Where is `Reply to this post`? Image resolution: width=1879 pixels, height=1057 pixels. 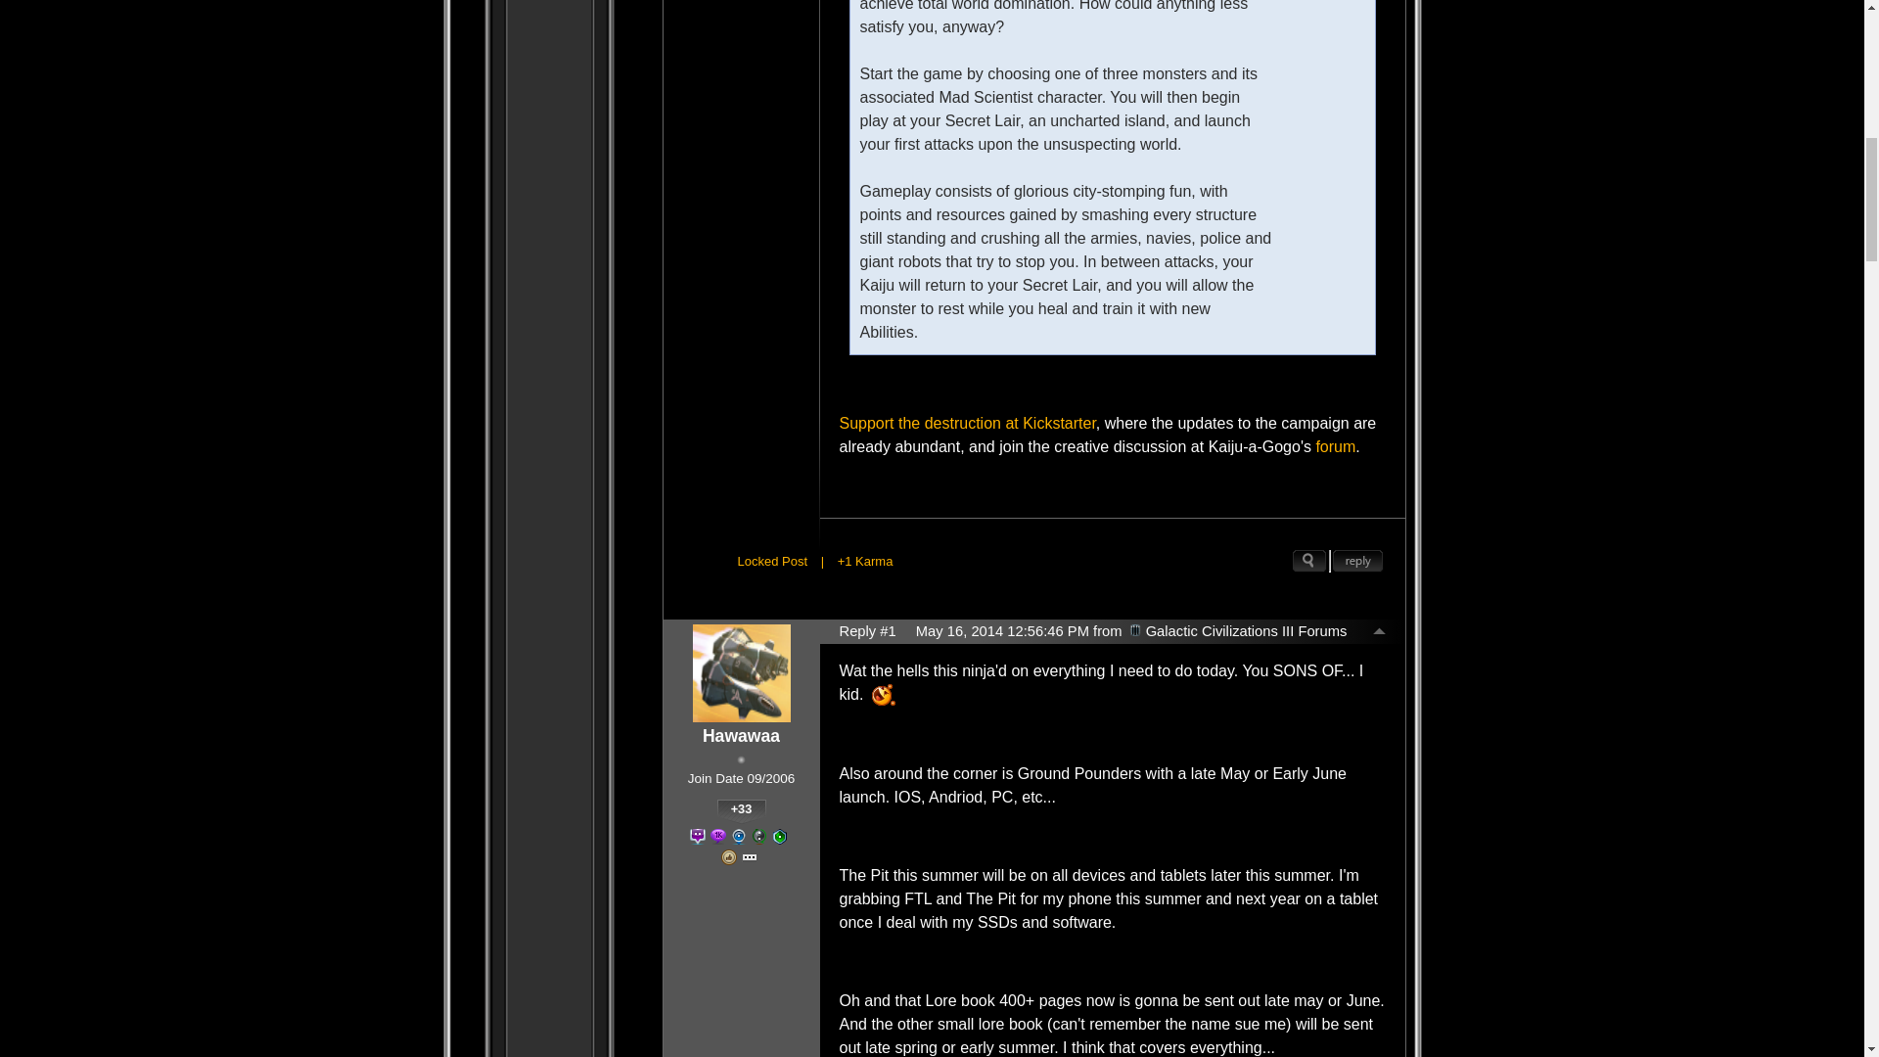 Reply to this post is located at coordinates (1357, 561).